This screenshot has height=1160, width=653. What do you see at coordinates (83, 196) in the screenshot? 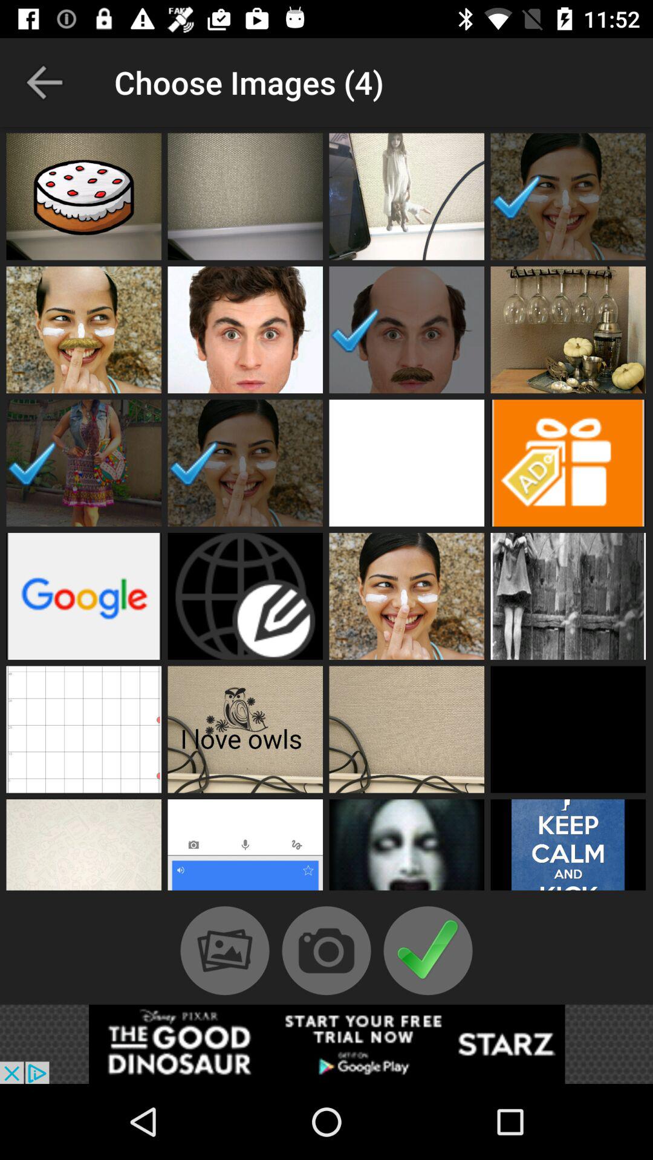
I see `open image` at bounding box center [83, 196].